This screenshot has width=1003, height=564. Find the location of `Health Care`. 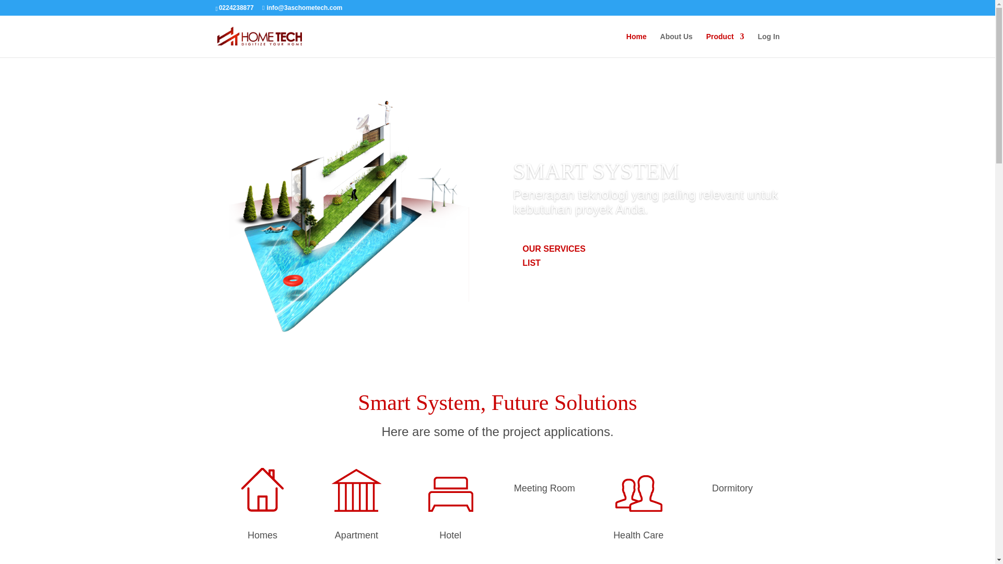

Health Care is located at coordinates (638, 535).